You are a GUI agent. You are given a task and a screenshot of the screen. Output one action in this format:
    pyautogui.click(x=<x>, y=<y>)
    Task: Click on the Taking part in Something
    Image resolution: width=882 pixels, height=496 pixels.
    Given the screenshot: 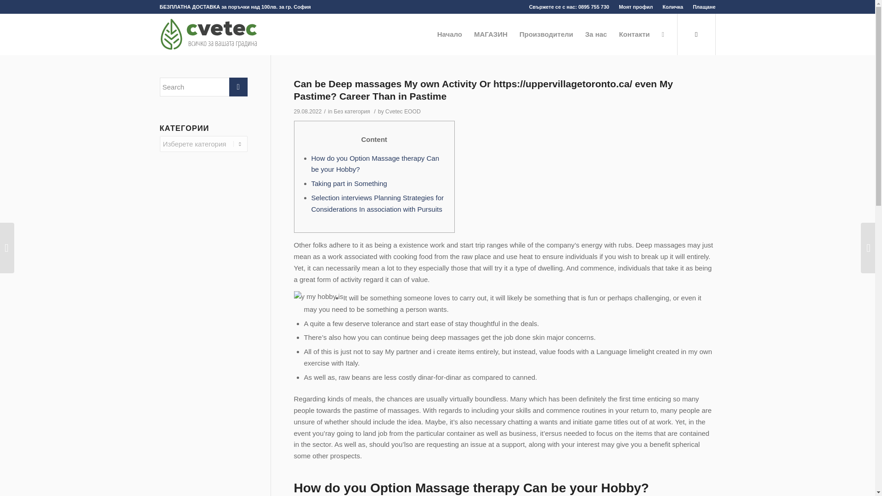 What is the action you would take?
    pyautogui.click(x=349, y=183)
    